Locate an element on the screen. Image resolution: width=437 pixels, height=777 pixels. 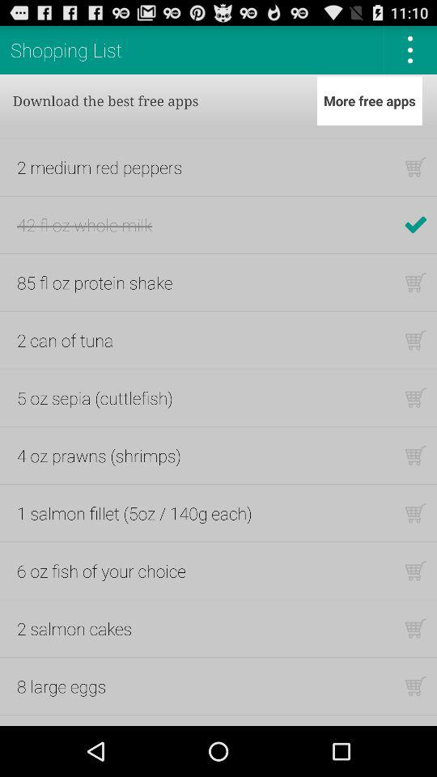
choose the item below the 2 salmon cakes is located at coordinates (62, 686).